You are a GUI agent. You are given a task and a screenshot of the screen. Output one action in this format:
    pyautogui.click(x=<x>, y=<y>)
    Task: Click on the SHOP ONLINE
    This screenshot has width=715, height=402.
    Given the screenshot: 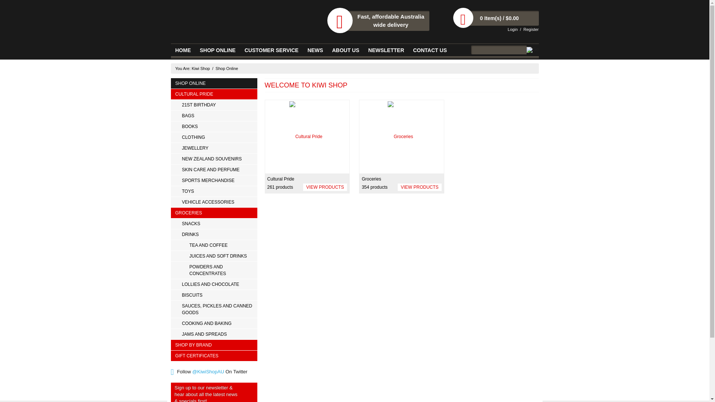 What is the action you would take?
    pyautogui.click(x=217, y=51)
    